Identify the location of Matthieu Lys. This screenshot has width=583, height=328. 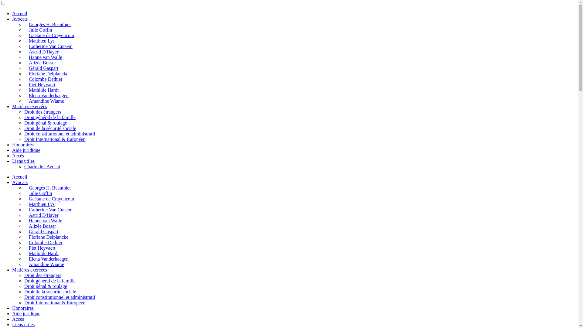
(42, 204).